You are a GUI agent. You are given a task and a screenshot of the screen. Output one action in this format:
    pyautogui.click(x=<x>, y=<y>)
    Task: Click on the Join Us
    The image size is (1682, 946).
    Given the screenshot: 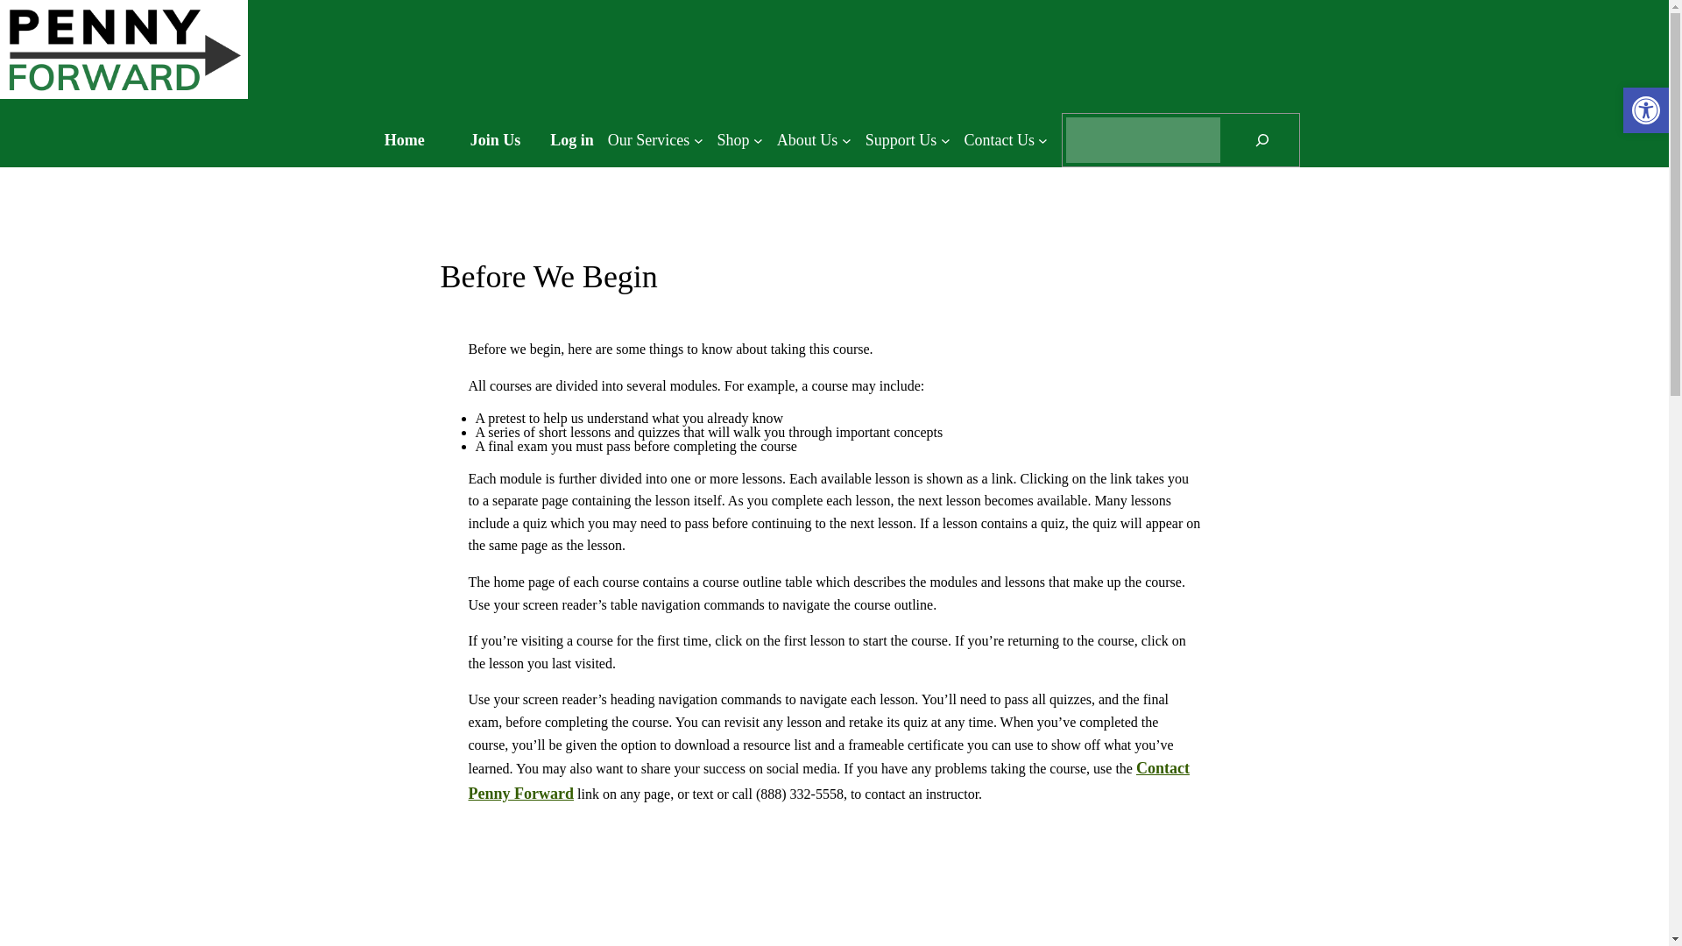 What is the action you would take?
    pyautogui.click(x=495, y=140)
    